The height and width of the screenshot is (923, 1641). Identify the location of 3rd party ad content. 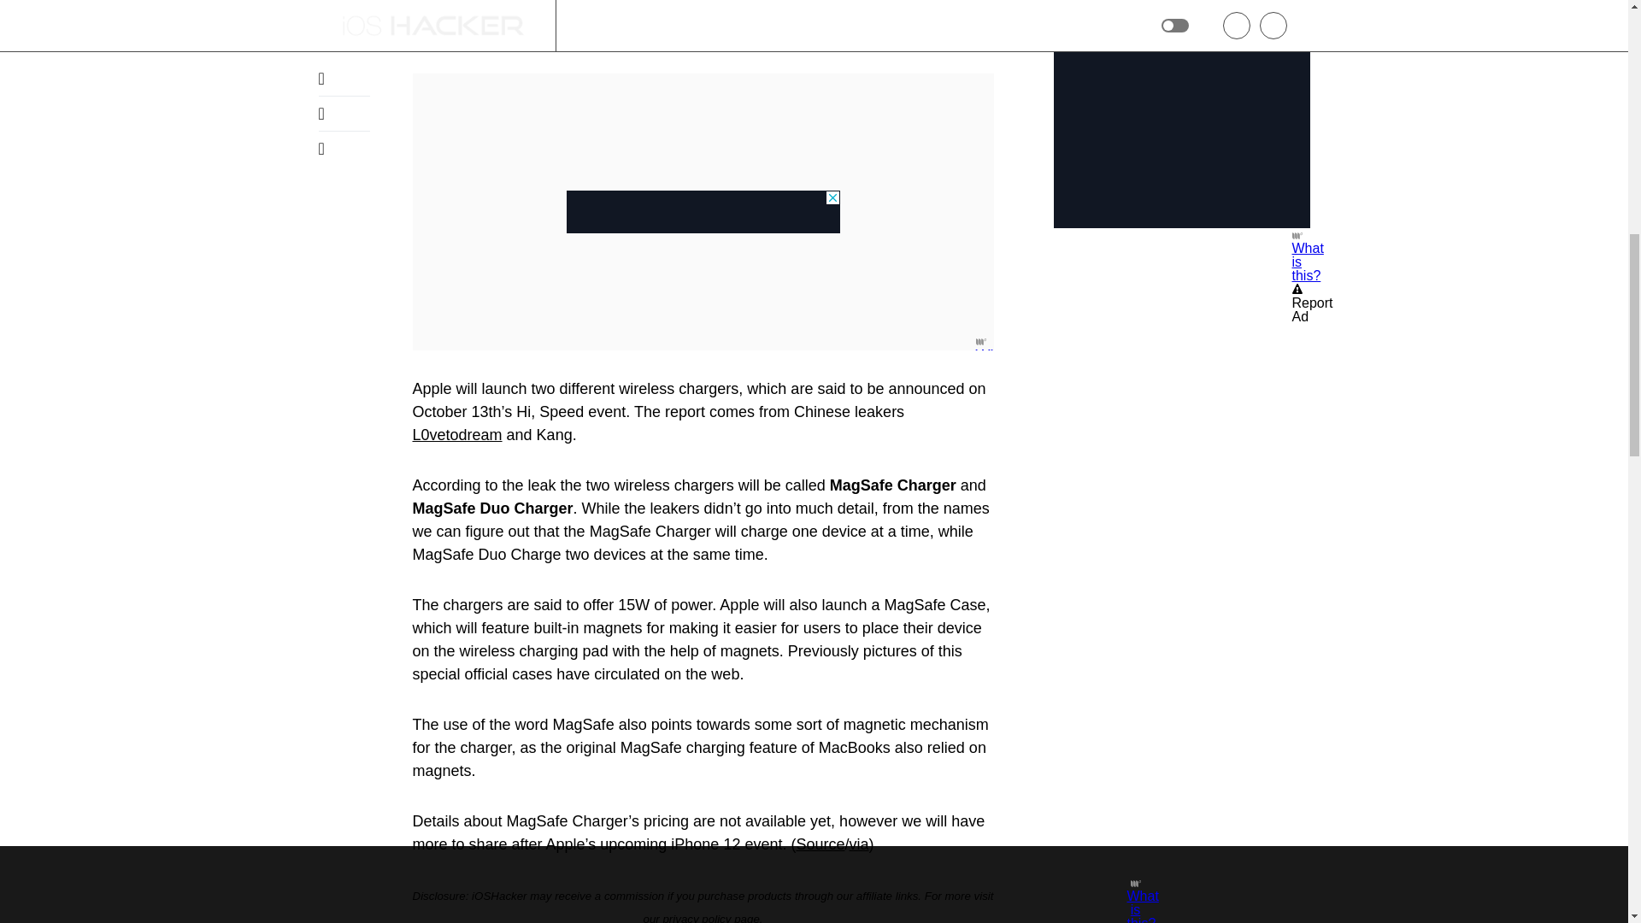
(1181, 121).